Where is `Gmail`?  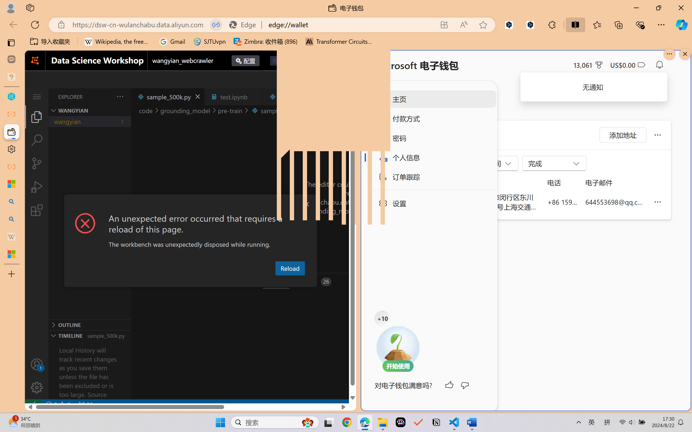 Gmail is located at coordinates (172, 42).